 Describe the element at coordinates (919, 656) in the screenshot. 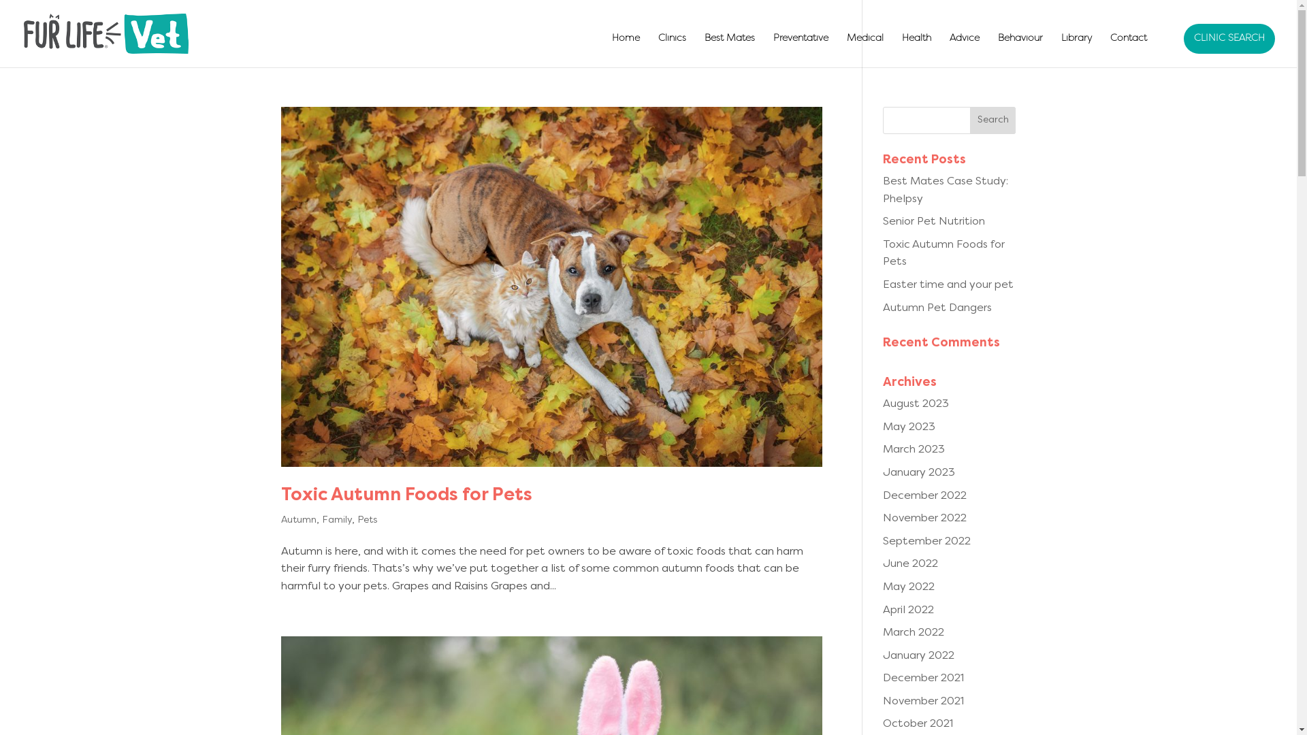

I see `January 2022` at that location.